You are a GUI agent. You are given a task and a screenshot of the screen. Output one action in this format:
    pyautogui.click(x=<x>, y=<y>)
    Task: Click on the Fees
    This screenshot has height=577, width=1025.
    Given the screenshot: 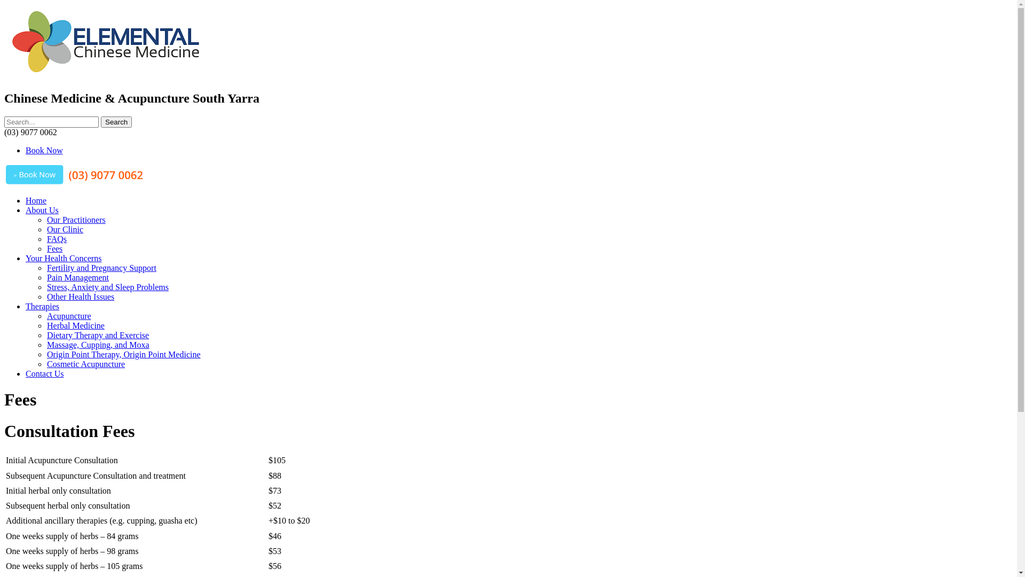 What is the action you would take?
    pyautogui.click(x=54, y=249)
    